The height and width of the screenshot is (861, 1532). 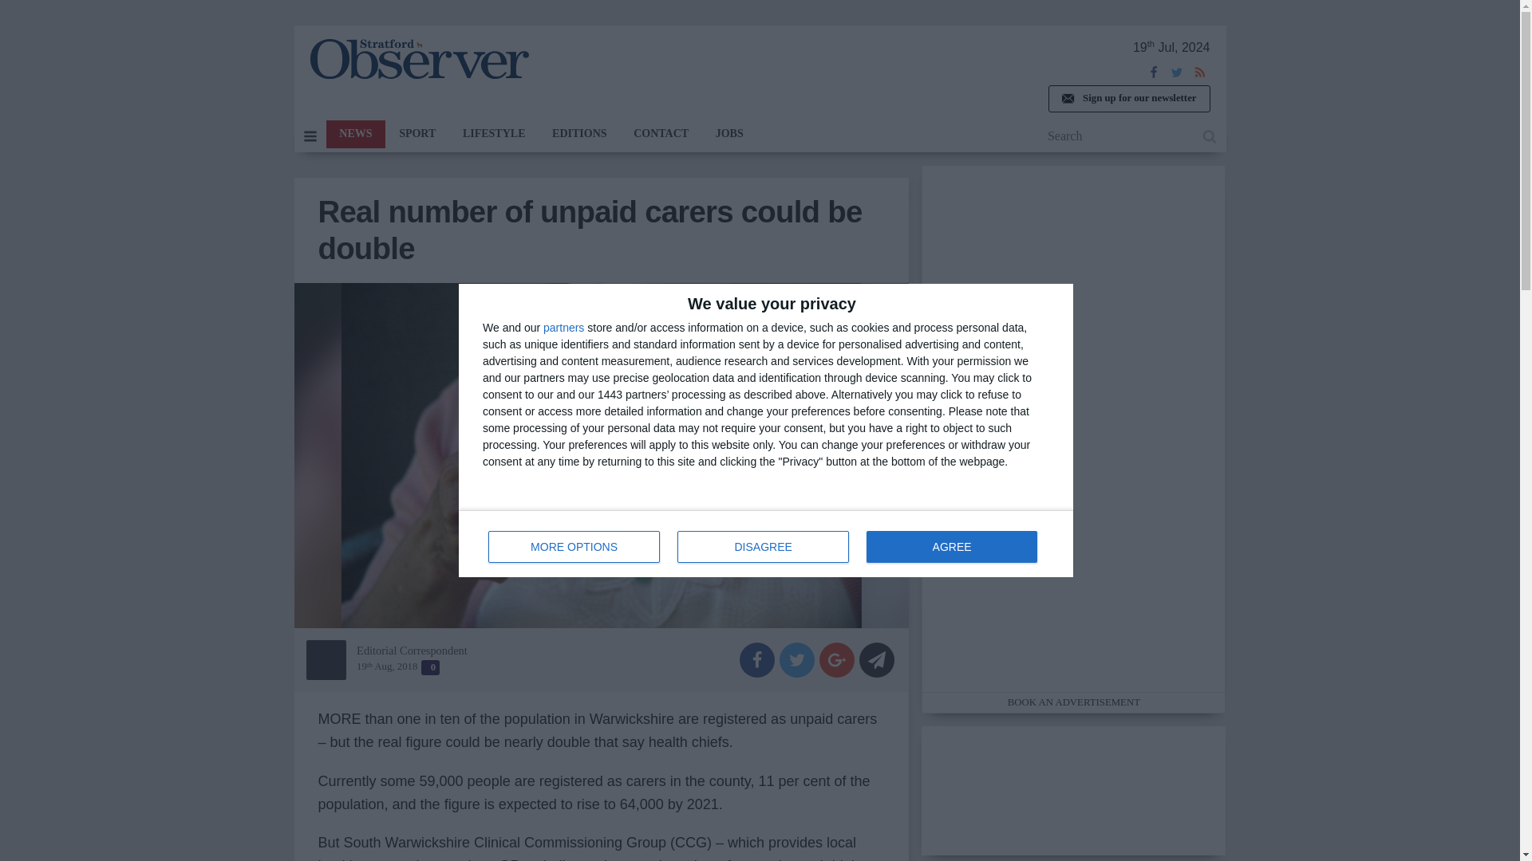 I want to click on LIFESTYLE, so click(x=763, y=547).